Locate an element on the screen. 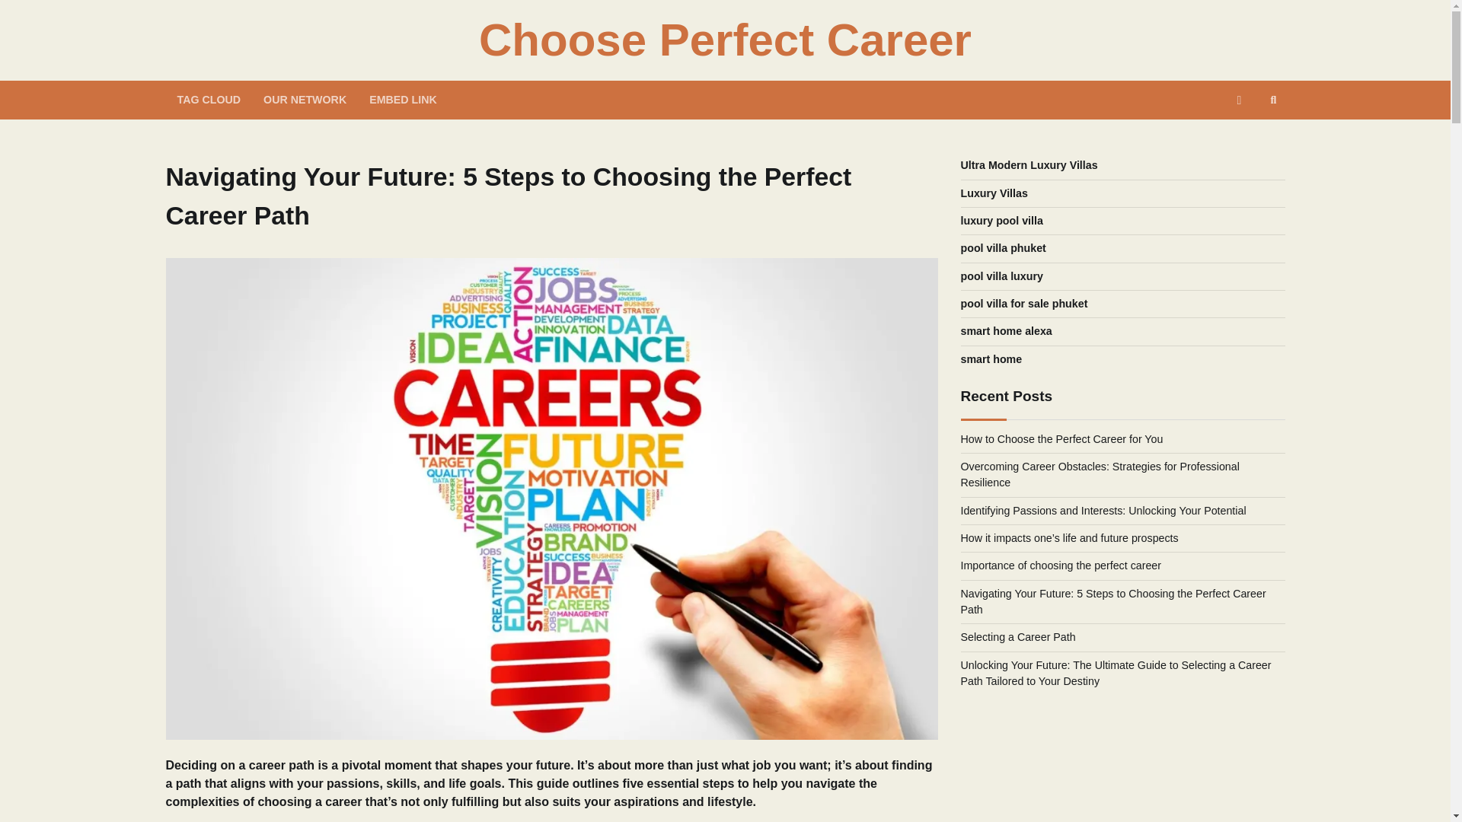  Luxury Villas is located at coordinates (994, 193).